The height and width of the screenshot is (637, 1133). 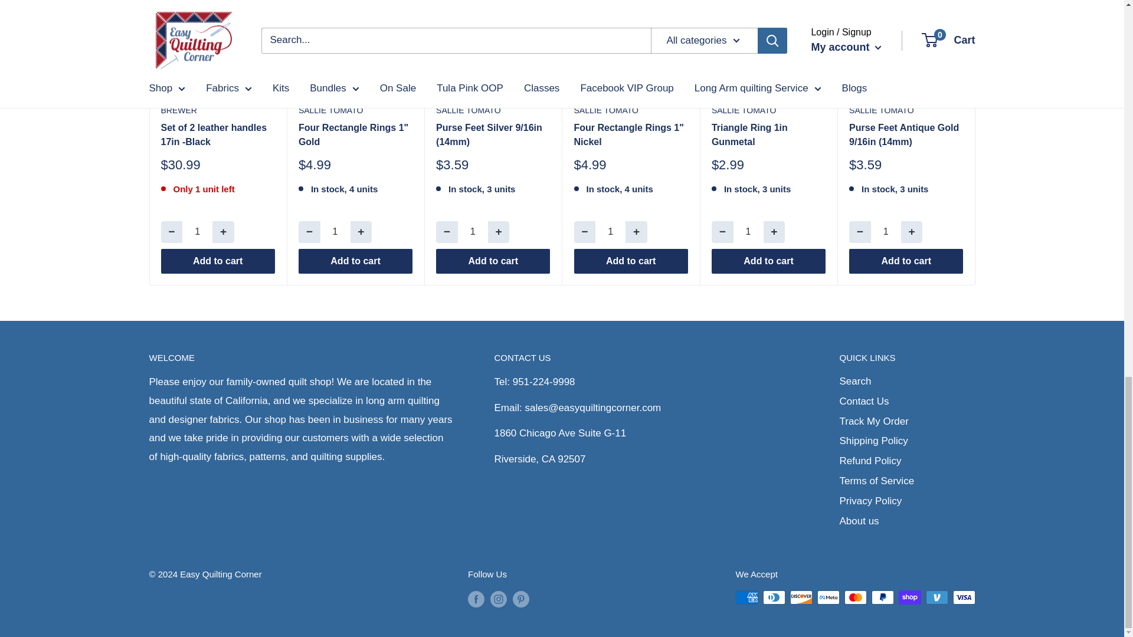 I want to click on Increase Quantity, so click(x=223, y=231).